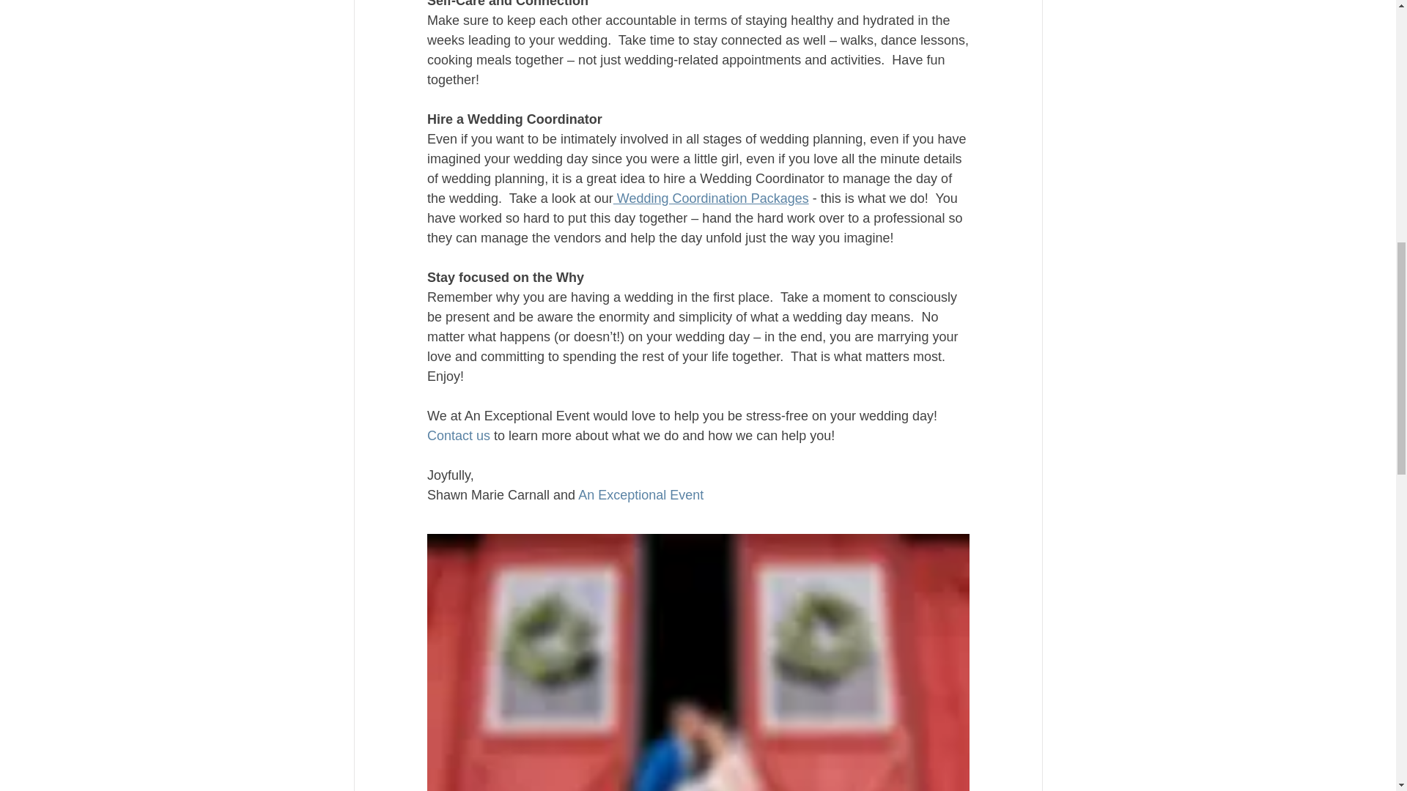  Describe the element at coordinates (457, 435) in the screenshot. I see `Contact us` at that location.